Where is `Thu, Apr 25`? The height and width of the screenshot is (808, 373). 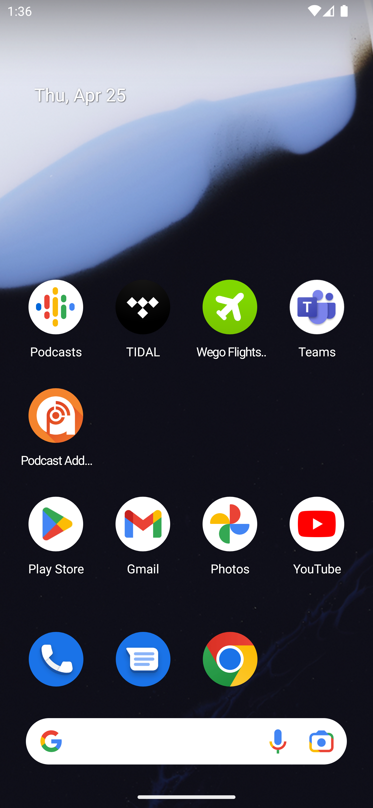
Thu, Apr 25 is located at coordinates (194, 95).